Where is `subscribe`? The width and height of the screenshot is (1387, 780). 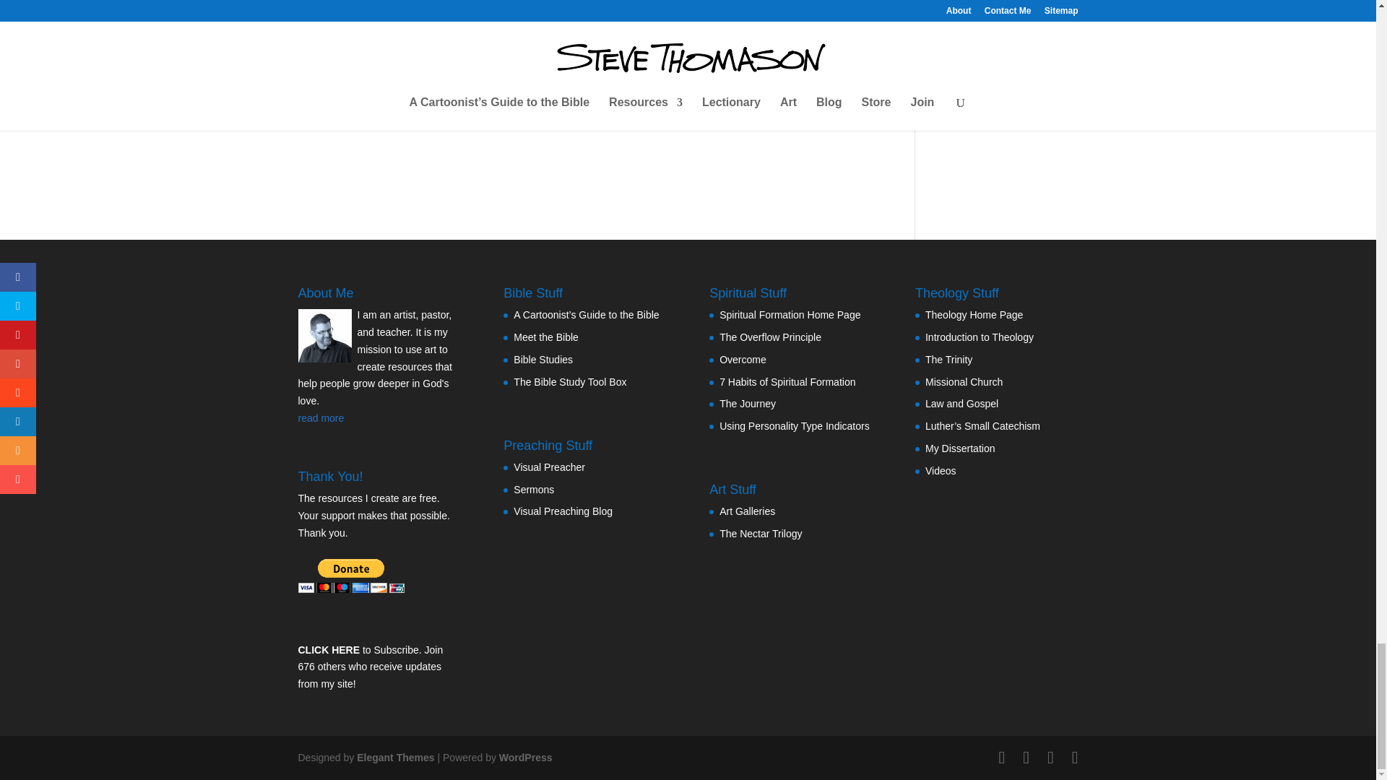
subscribe is located at coordinates (305, 39).